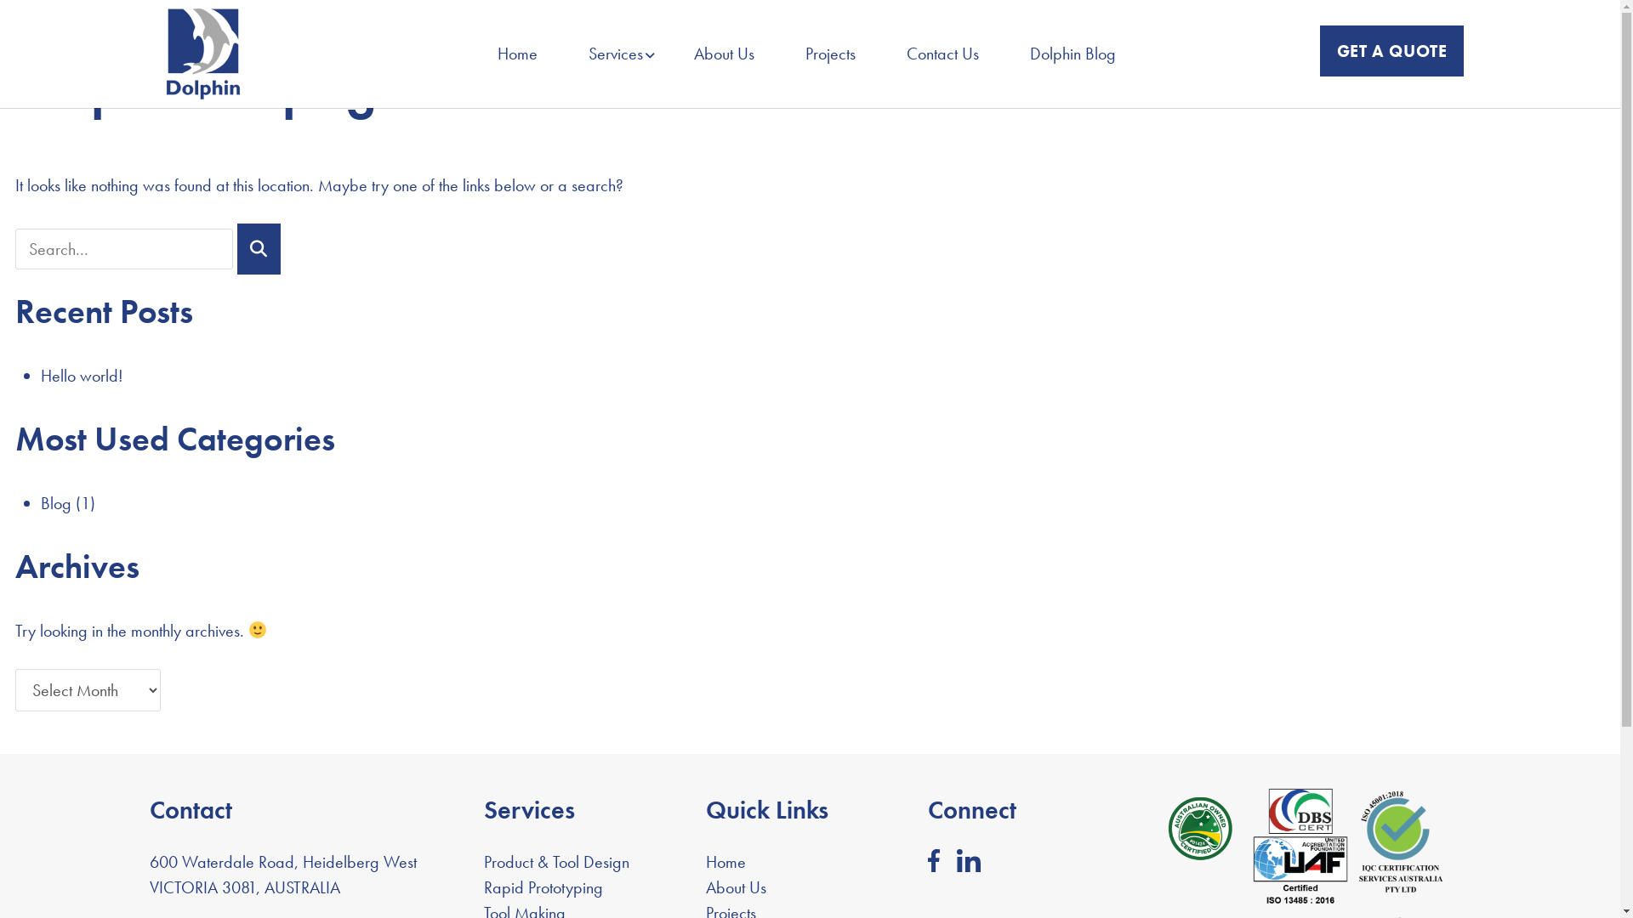  I want to click on Dolphin Blog, so click(1073, 54).